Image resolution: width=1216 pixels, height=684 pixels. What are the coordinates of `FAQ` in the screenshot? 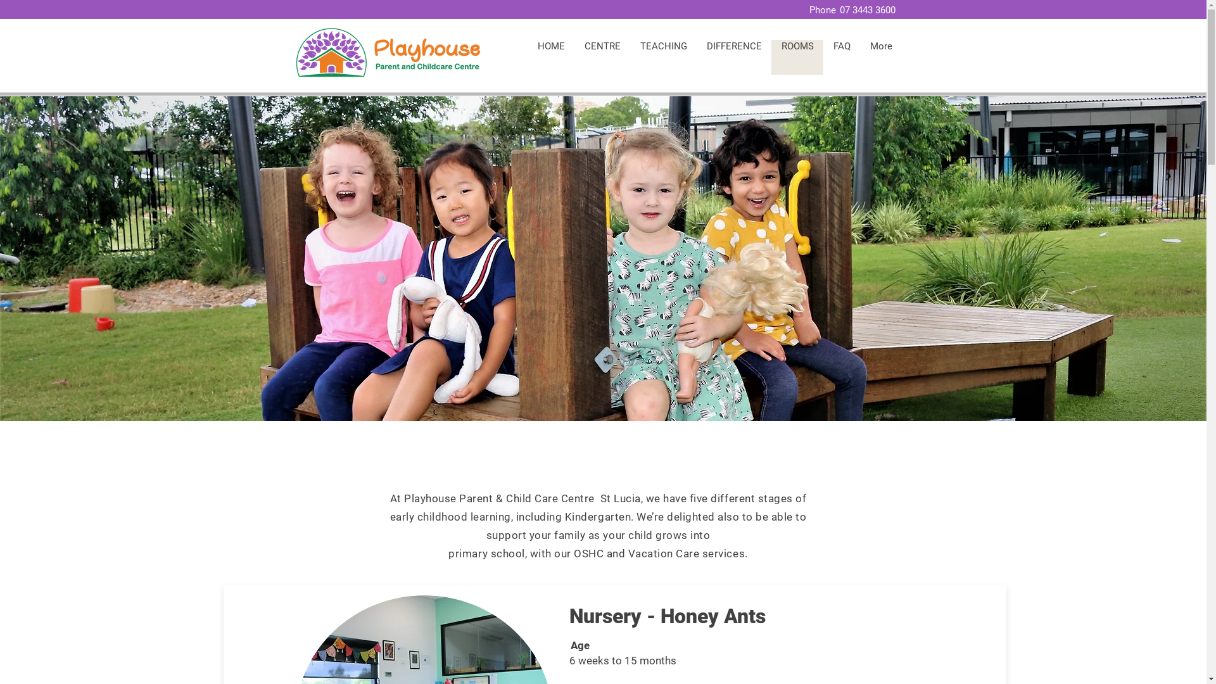 It's located at (842, 57).